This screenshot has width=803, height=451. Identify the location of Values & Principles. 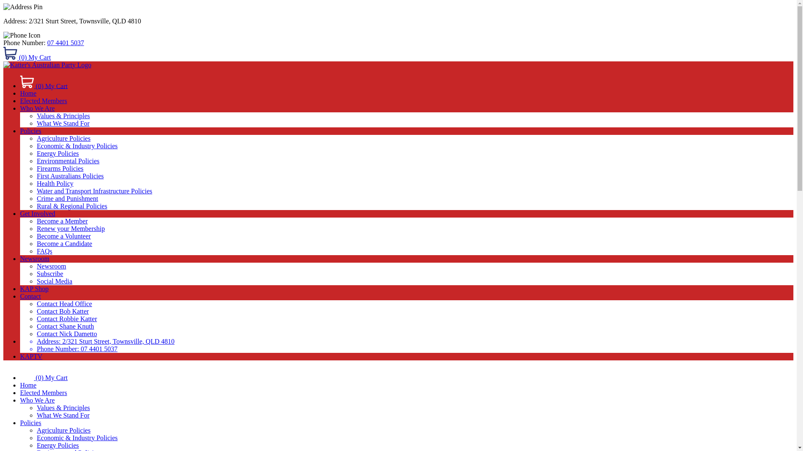
(64, 116).